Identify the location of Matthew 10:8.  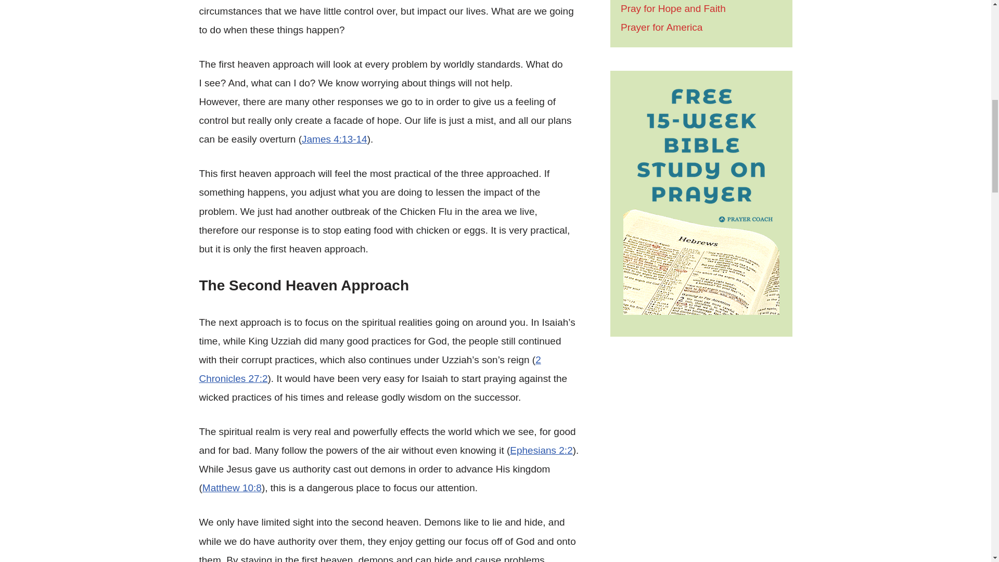
(232, 488).